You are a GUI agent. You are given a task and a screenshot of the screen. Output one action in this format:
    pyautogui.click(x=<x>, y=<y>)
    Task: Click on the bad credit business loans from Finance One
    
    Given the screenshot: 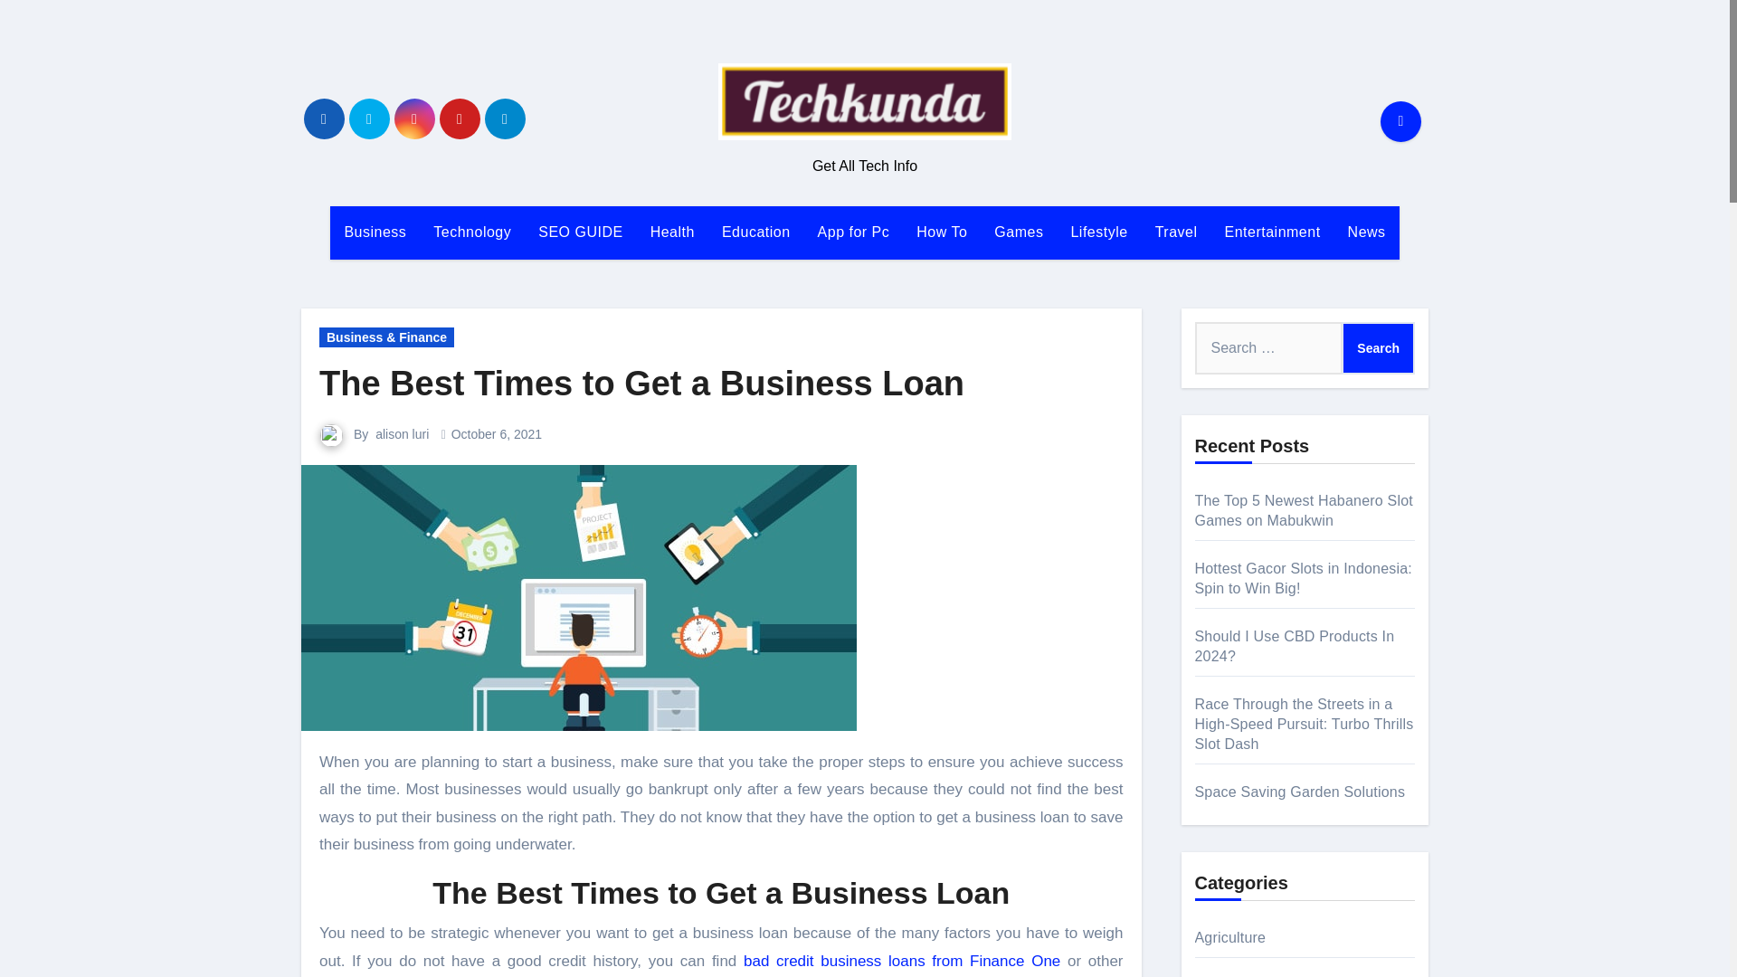 What is the action you would take?
    pyautogui.click(x=901, y=961)
    